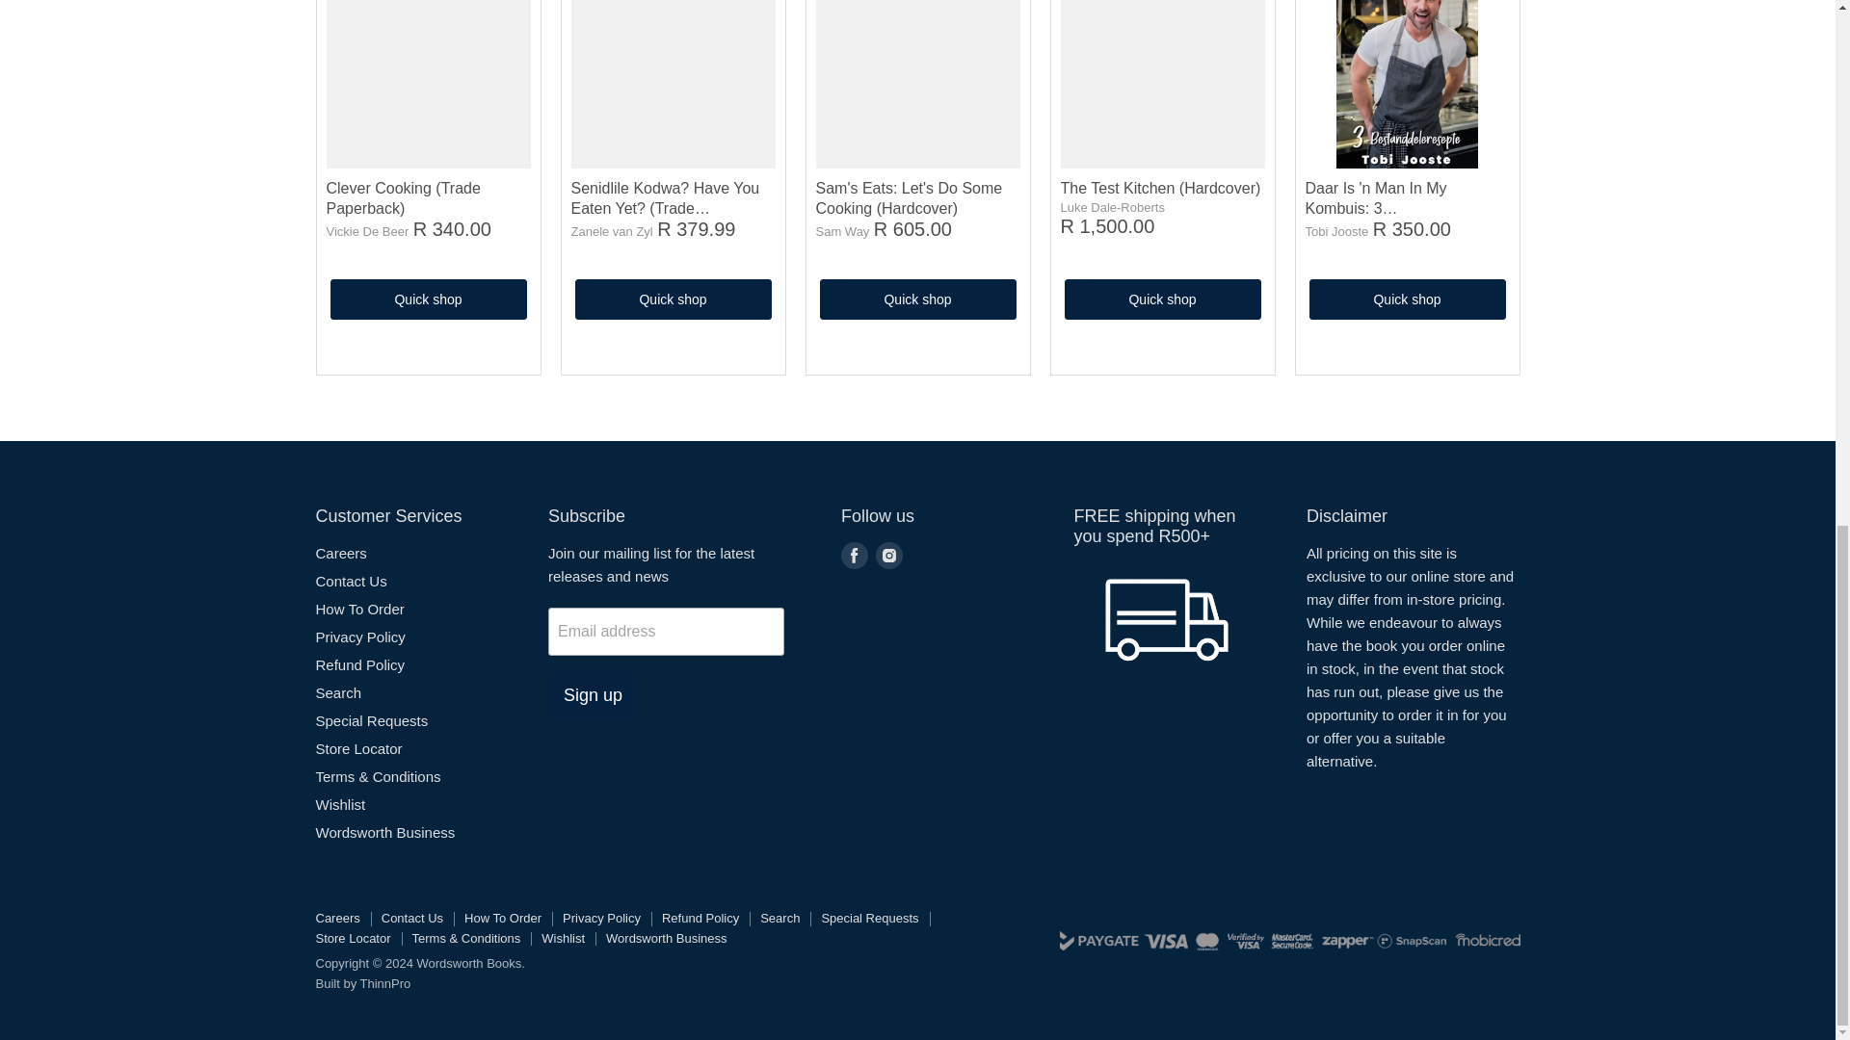  Describe the element at coordinates (1112, 207) in the screenshot. I see `Luke Dale-Roberts` at that location.